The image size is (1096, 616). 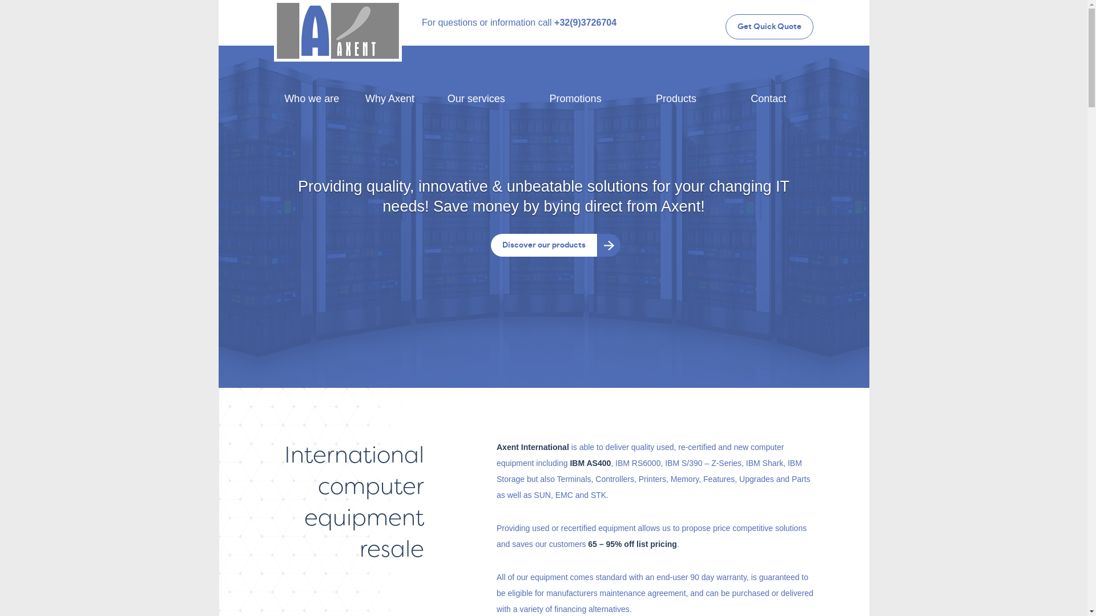 What do you see at coordinates (338, 31) in the screenshot?
I see `Axent International` at bounding box center [338, 31].